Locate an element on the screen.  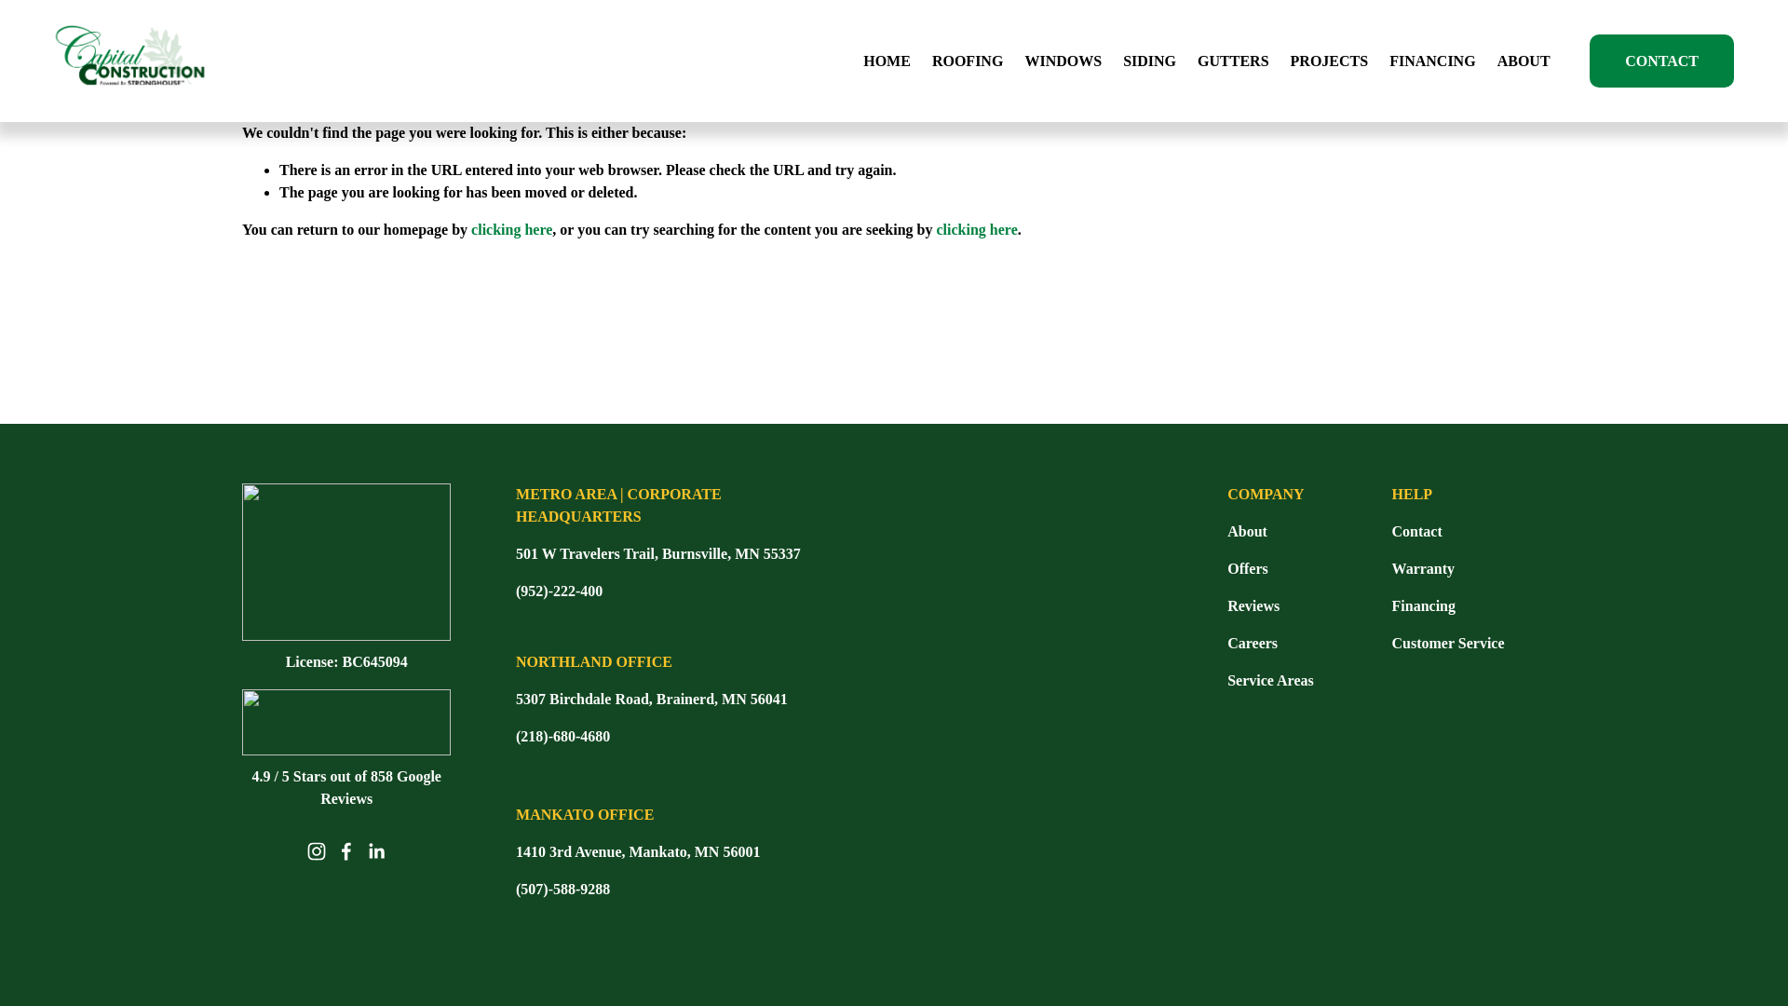
PROJECTS is located at coordinates (1330, 60).